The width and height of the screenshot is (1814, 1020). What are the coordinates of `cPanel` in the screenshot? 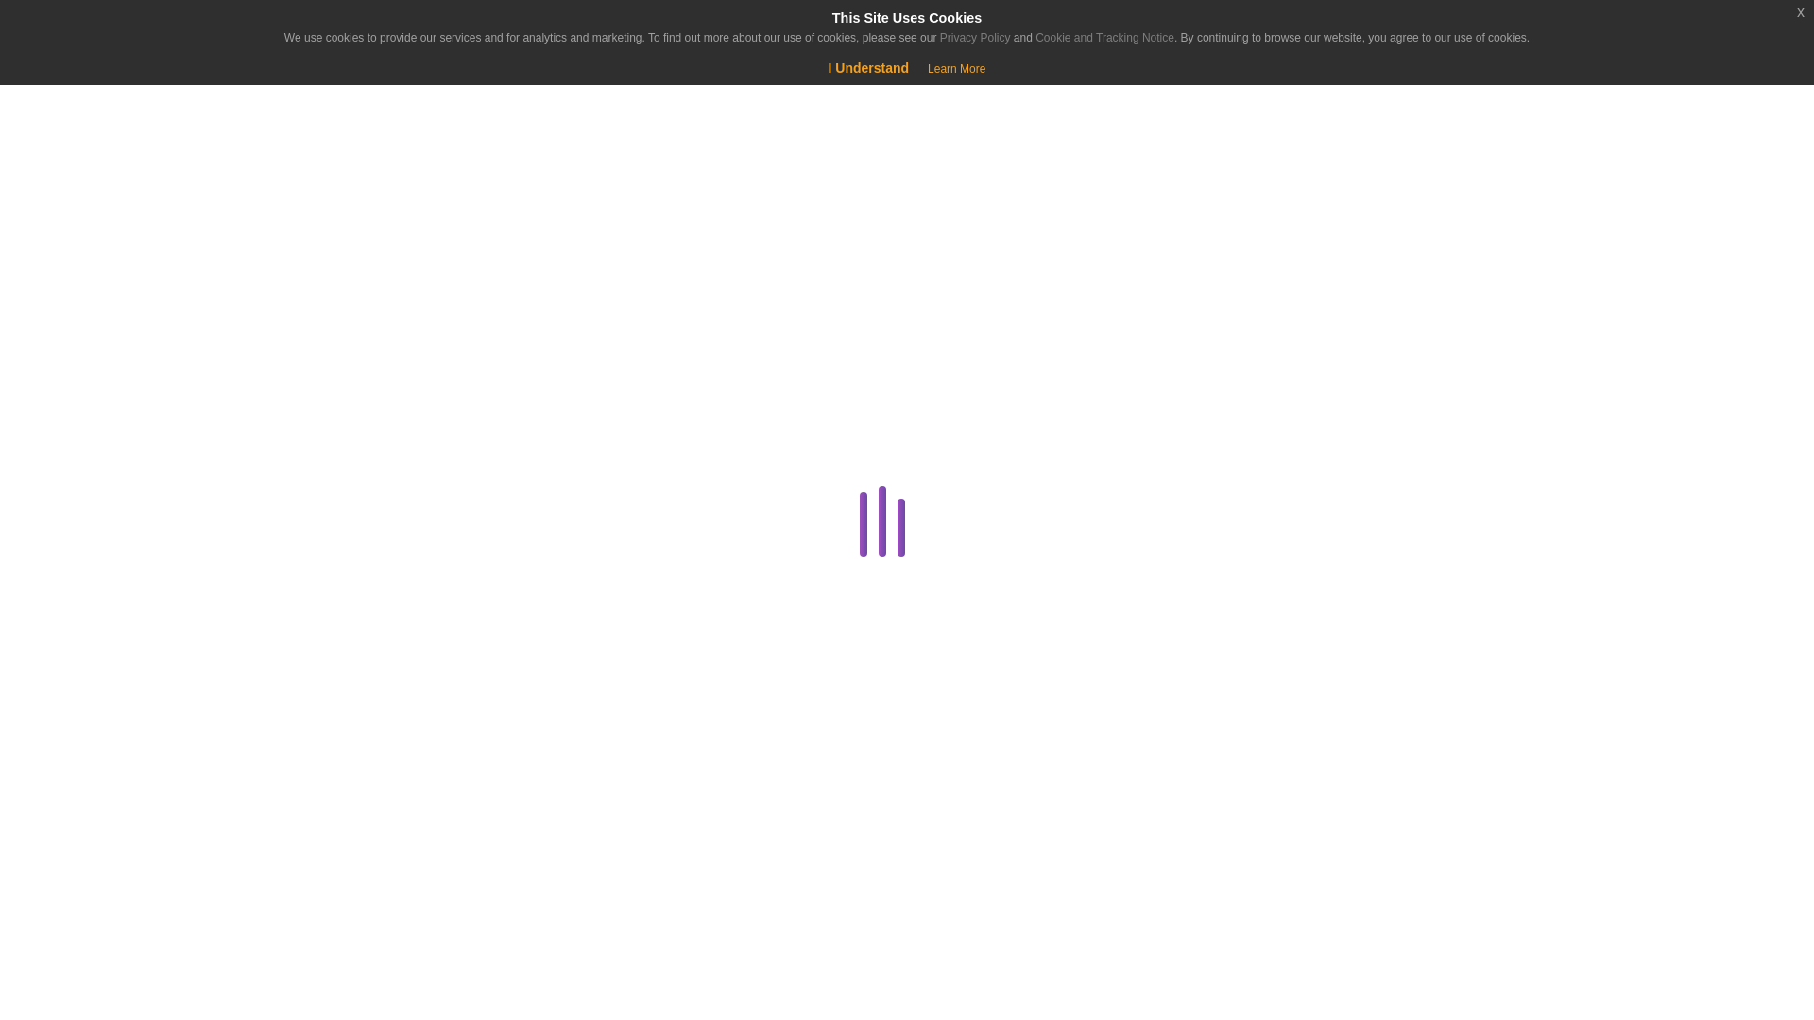 It's located at (351, 526).